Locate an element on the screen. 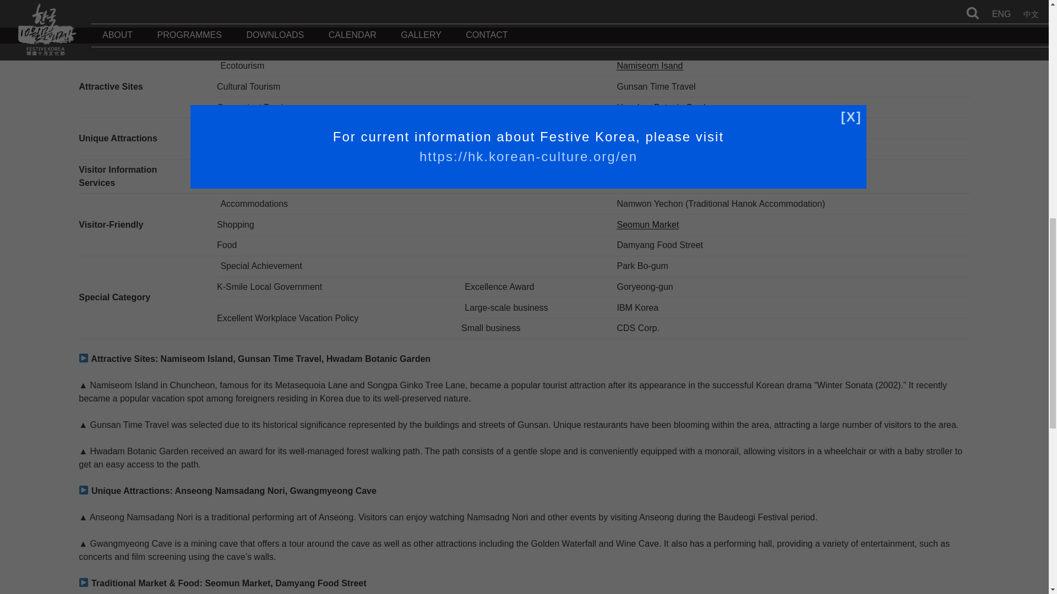 The width and height of the screenshot is (1057, 594). go to web is located at coordinates (657, 148).